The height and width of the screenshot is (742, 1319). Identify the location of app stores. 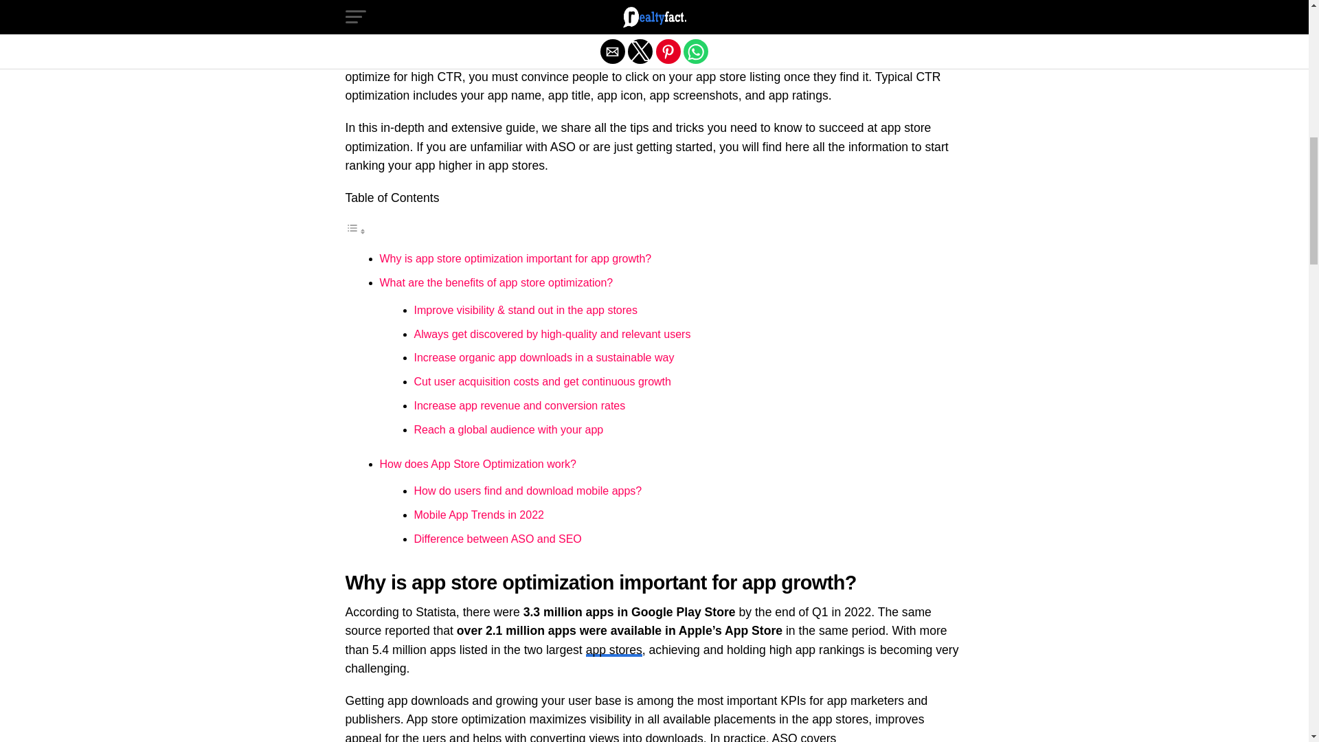
(614, 650).